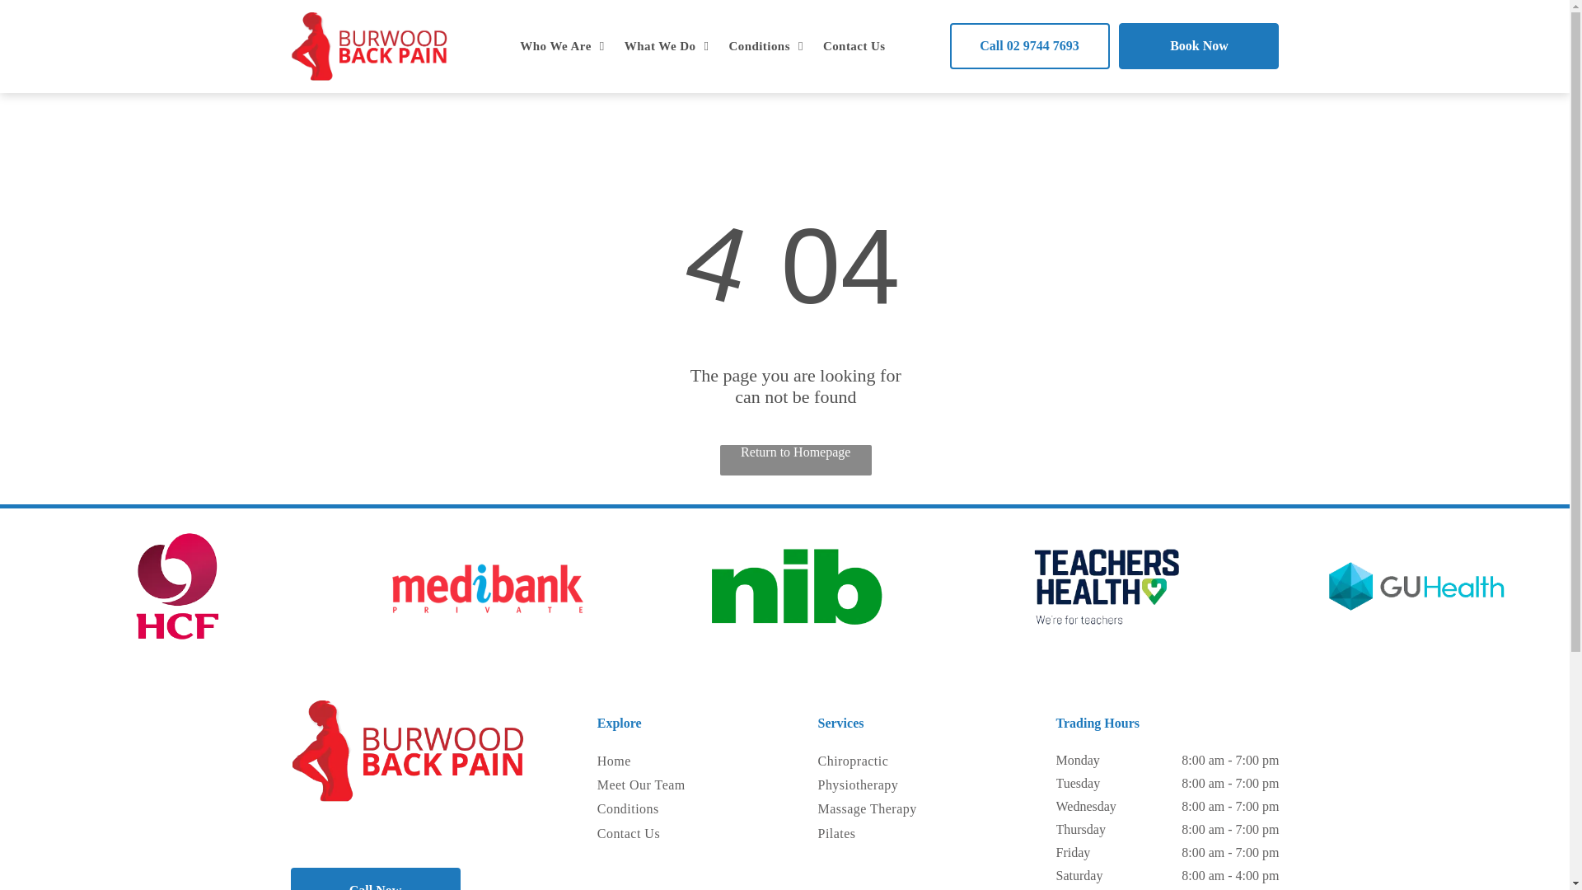 The image size is (1582, 890). What do you see at coordinates (880, 761) in the screenshot?
I see `Chiropractic` at bounding box center [880, 761].